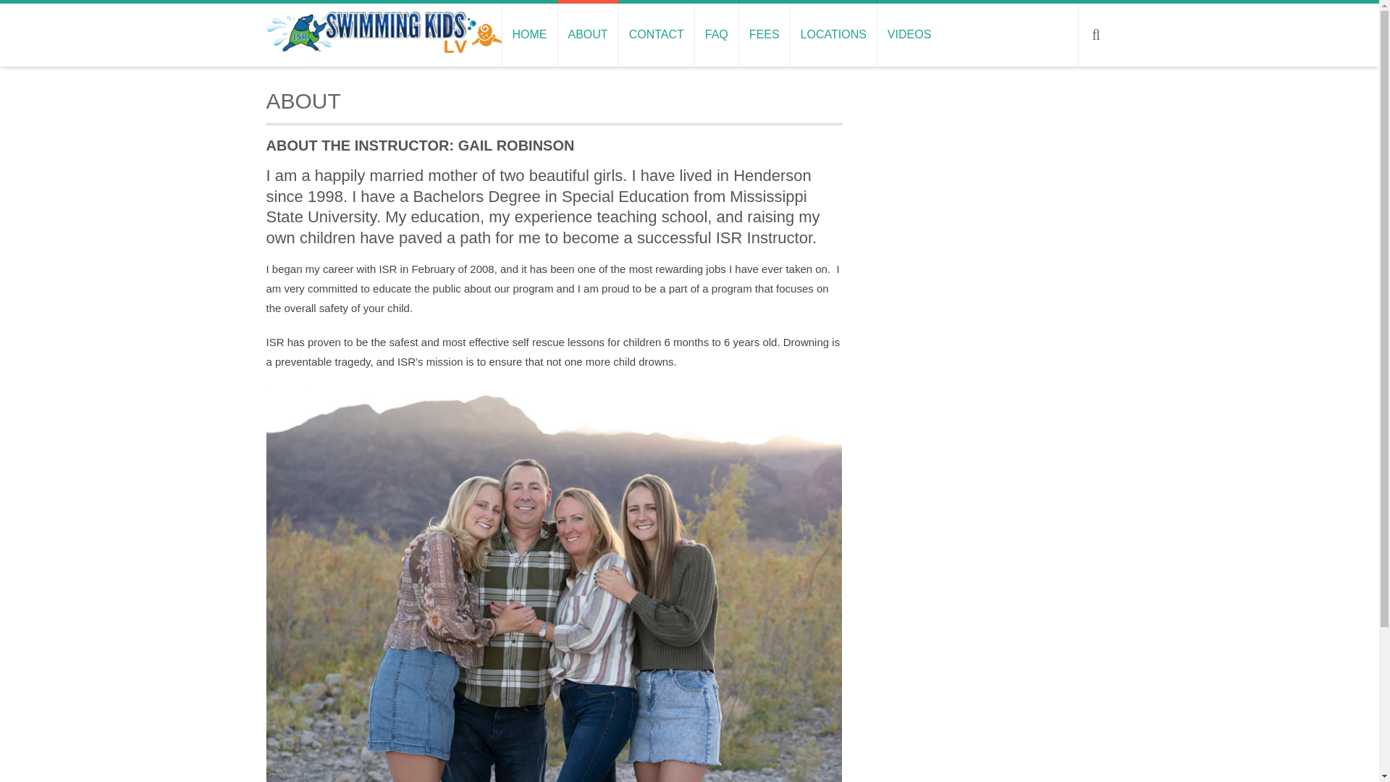 This screenshot has width=1390, height=782. I want to click on HOME, so click(528, 35).